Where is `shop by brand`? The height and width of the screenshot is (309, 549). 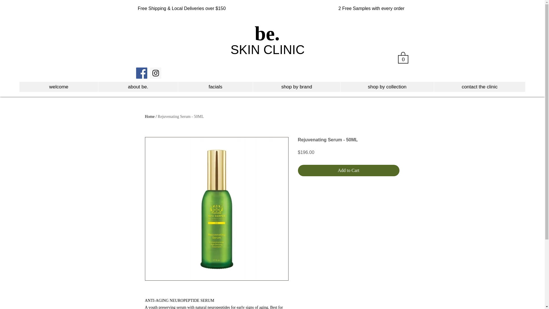
shop by brand is located at coordinates (296, 87).